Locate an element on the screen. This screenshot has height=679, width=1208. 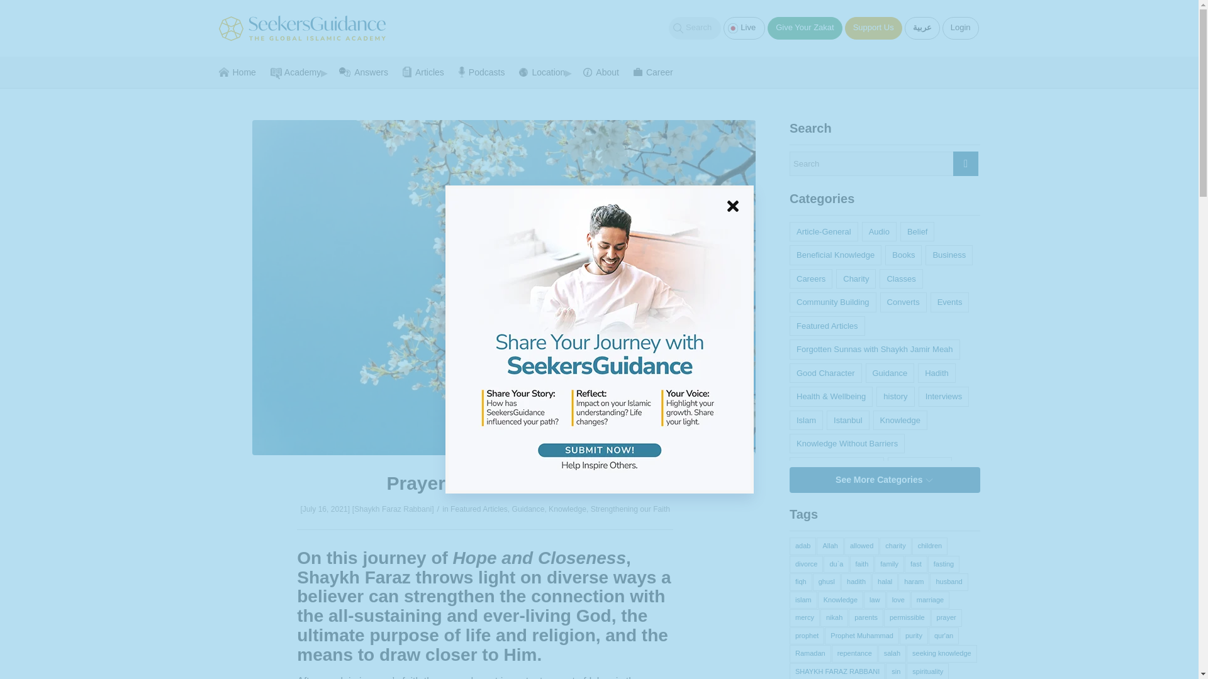
Hope and Closeness is located at coordinates (539, 557).